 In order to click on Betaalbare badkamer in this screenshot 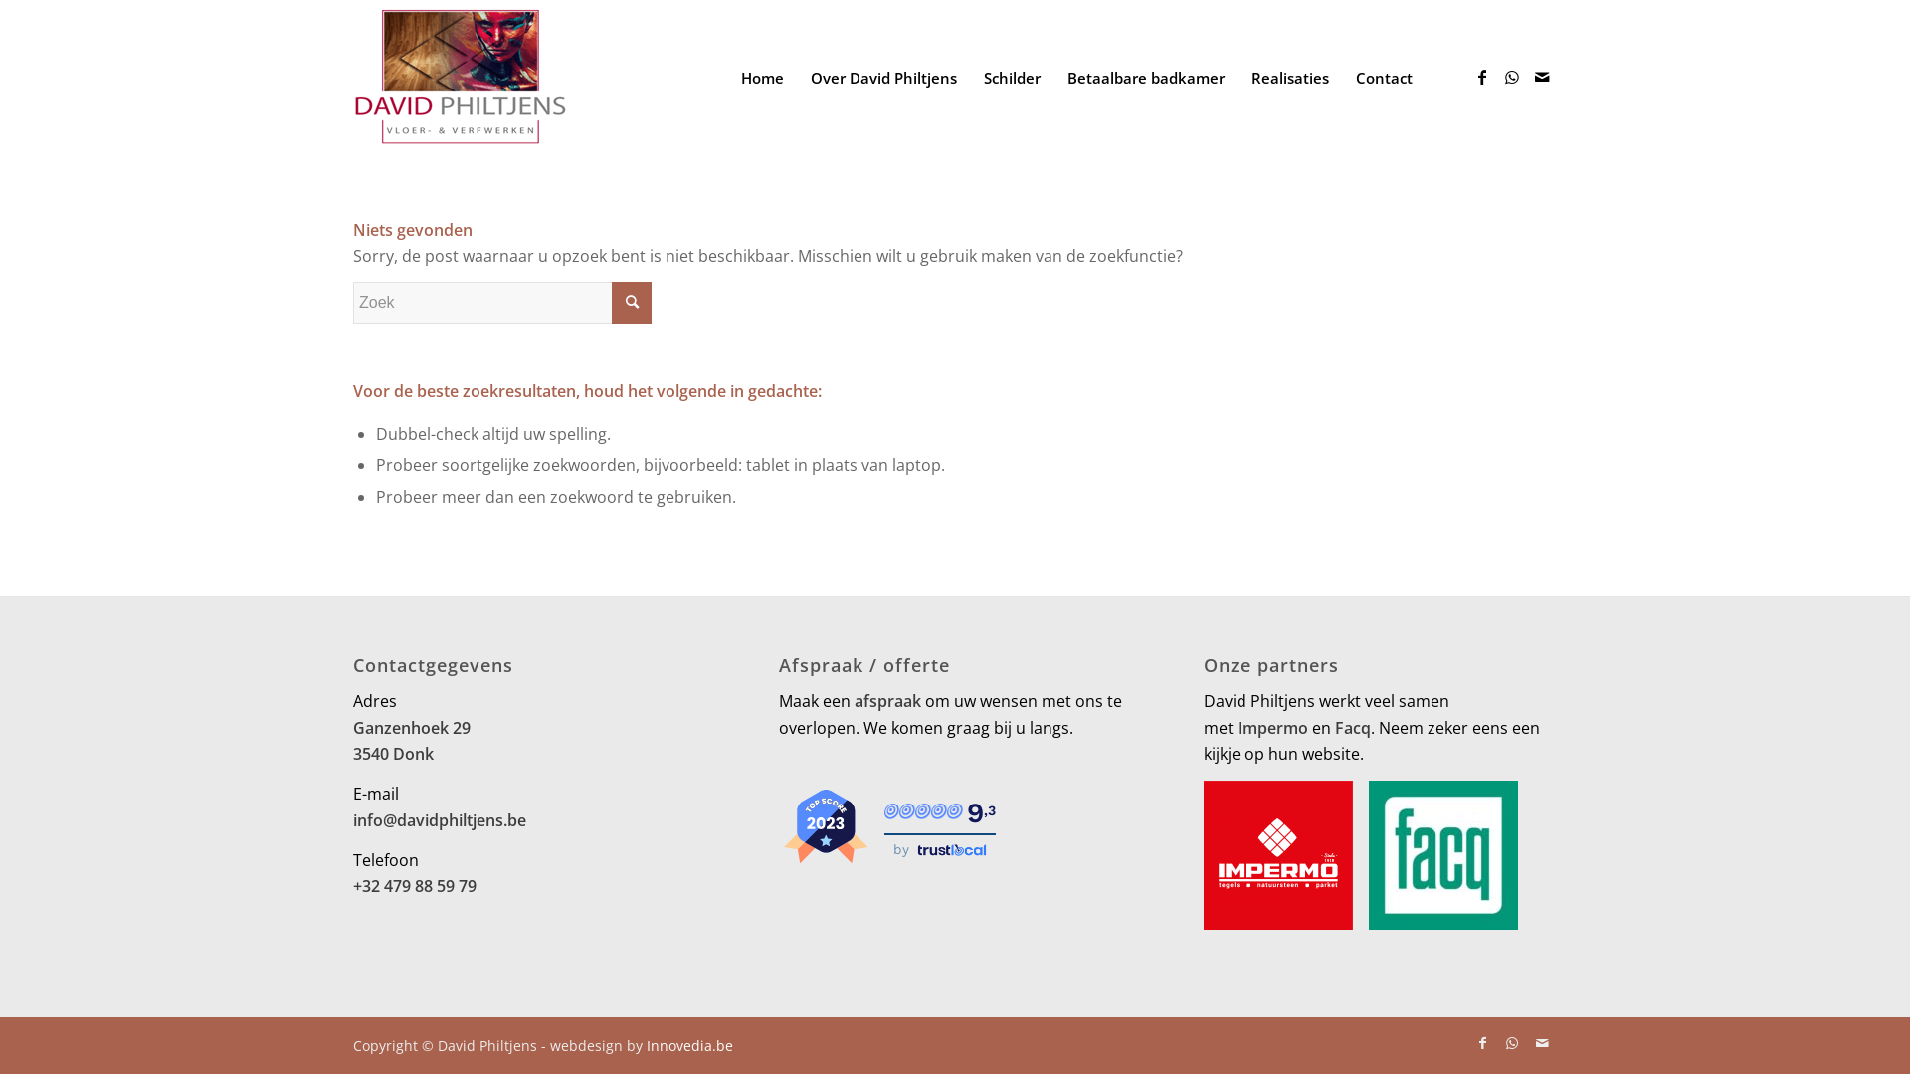, I will do `click(1146, 78)`.